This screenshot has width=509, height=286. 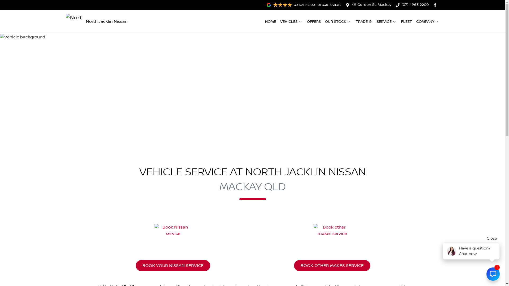 I want to click on (07) 4963 2200, so click(x=415, y=5).